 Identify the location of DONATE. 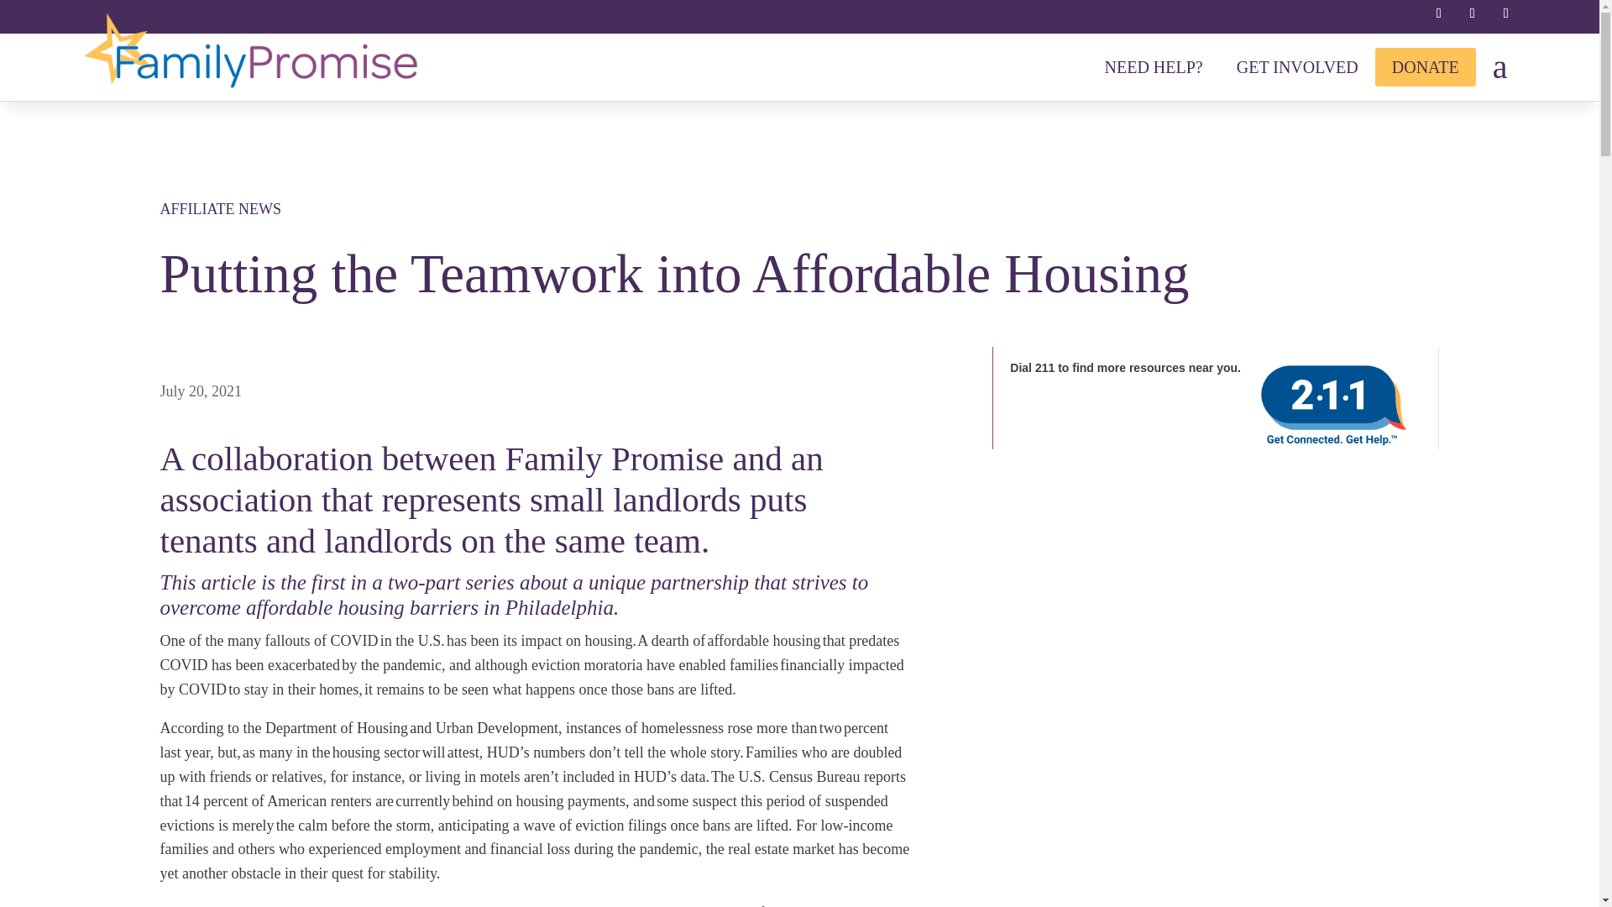
(1426, 67).